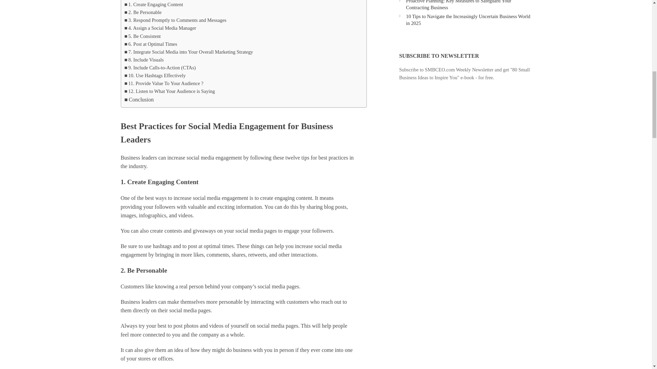  I want to click on 11. Provide Value To Your Audience ?, so click(164, 83).